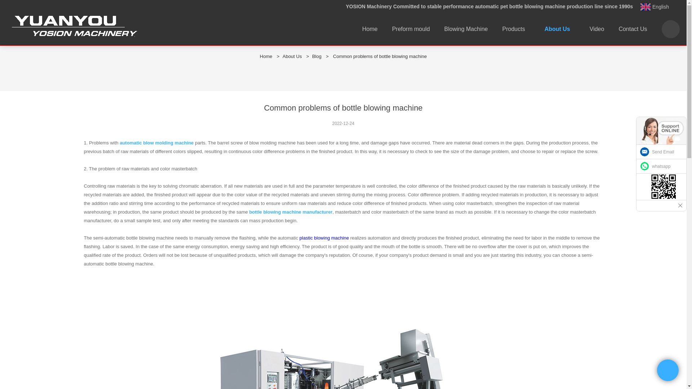  What do you see at coordinates (156, 143) in the screenshot?
I see `automatic blow molding machine` at bounding box center [156, 143].